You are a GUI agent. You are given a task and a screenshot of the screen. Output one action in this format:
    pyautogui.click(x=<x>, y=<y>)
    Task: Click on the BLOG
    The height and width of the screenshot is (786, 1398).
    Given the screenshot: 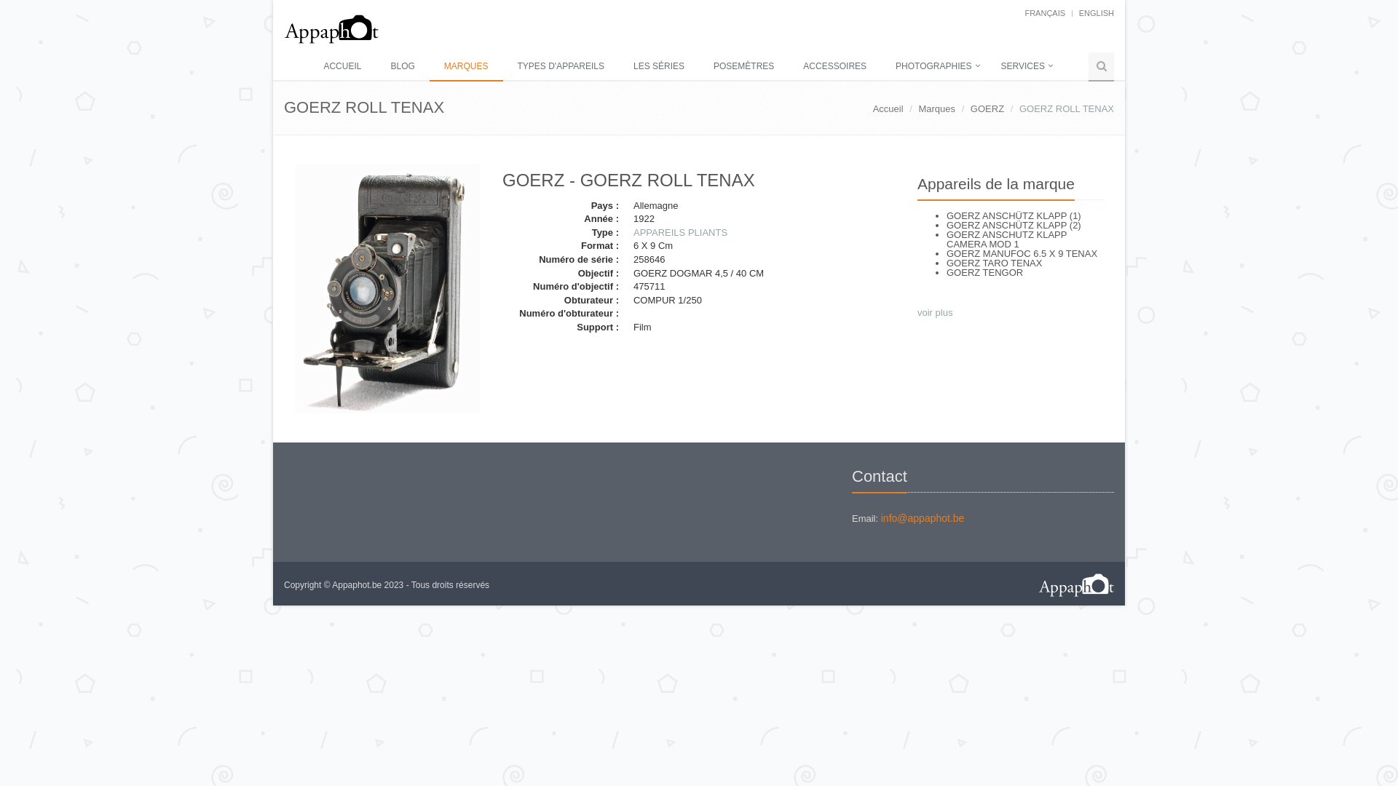 What is the action you would take?
    pyautogui.click(x=402, y=67)
    